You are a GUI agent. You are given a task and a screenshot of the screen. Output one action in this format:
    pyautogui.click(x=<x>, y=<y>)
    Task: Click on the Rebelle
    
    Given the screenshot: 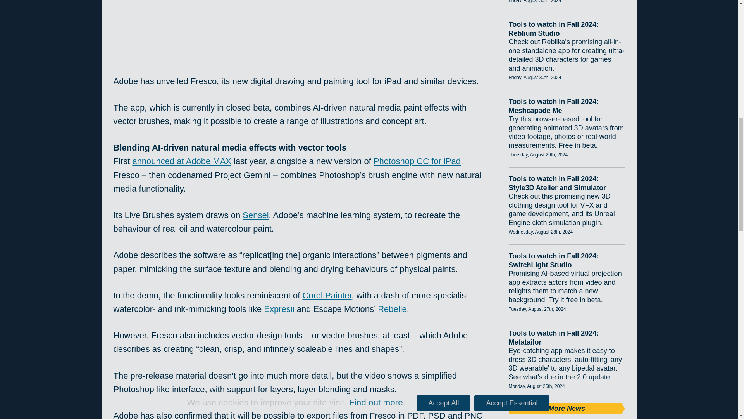 What is the action you would take?
    pyautogui.click(x=392, y=309)
    